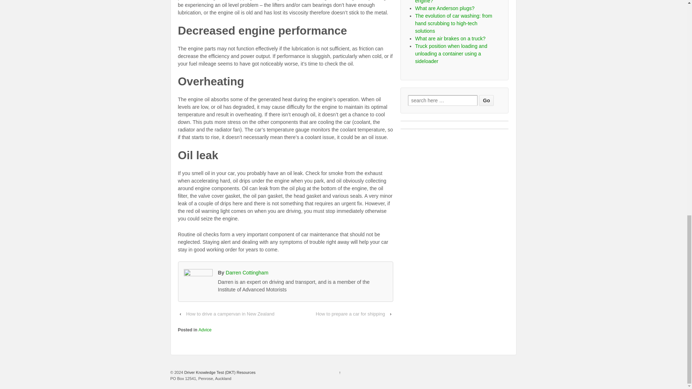 The height and width of the screenshot is (389, 692). Describe the element at coordinates (447, 1) in the screenshot. I see `How do I get rid of rats in my engine?` at that location.